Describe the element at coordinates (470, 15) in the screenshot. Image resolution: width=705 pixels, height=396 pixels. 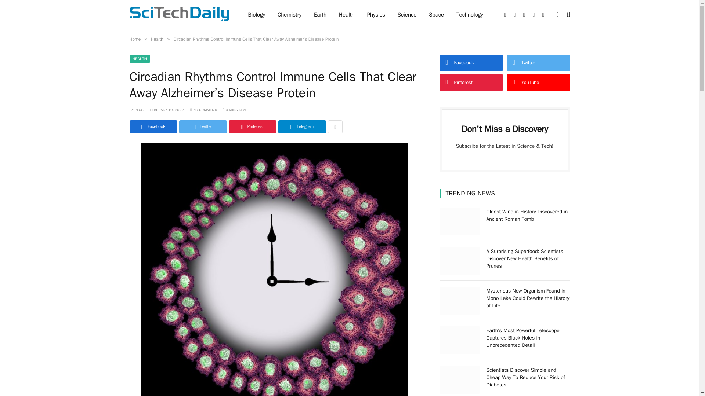
I see `Technology` at that location.